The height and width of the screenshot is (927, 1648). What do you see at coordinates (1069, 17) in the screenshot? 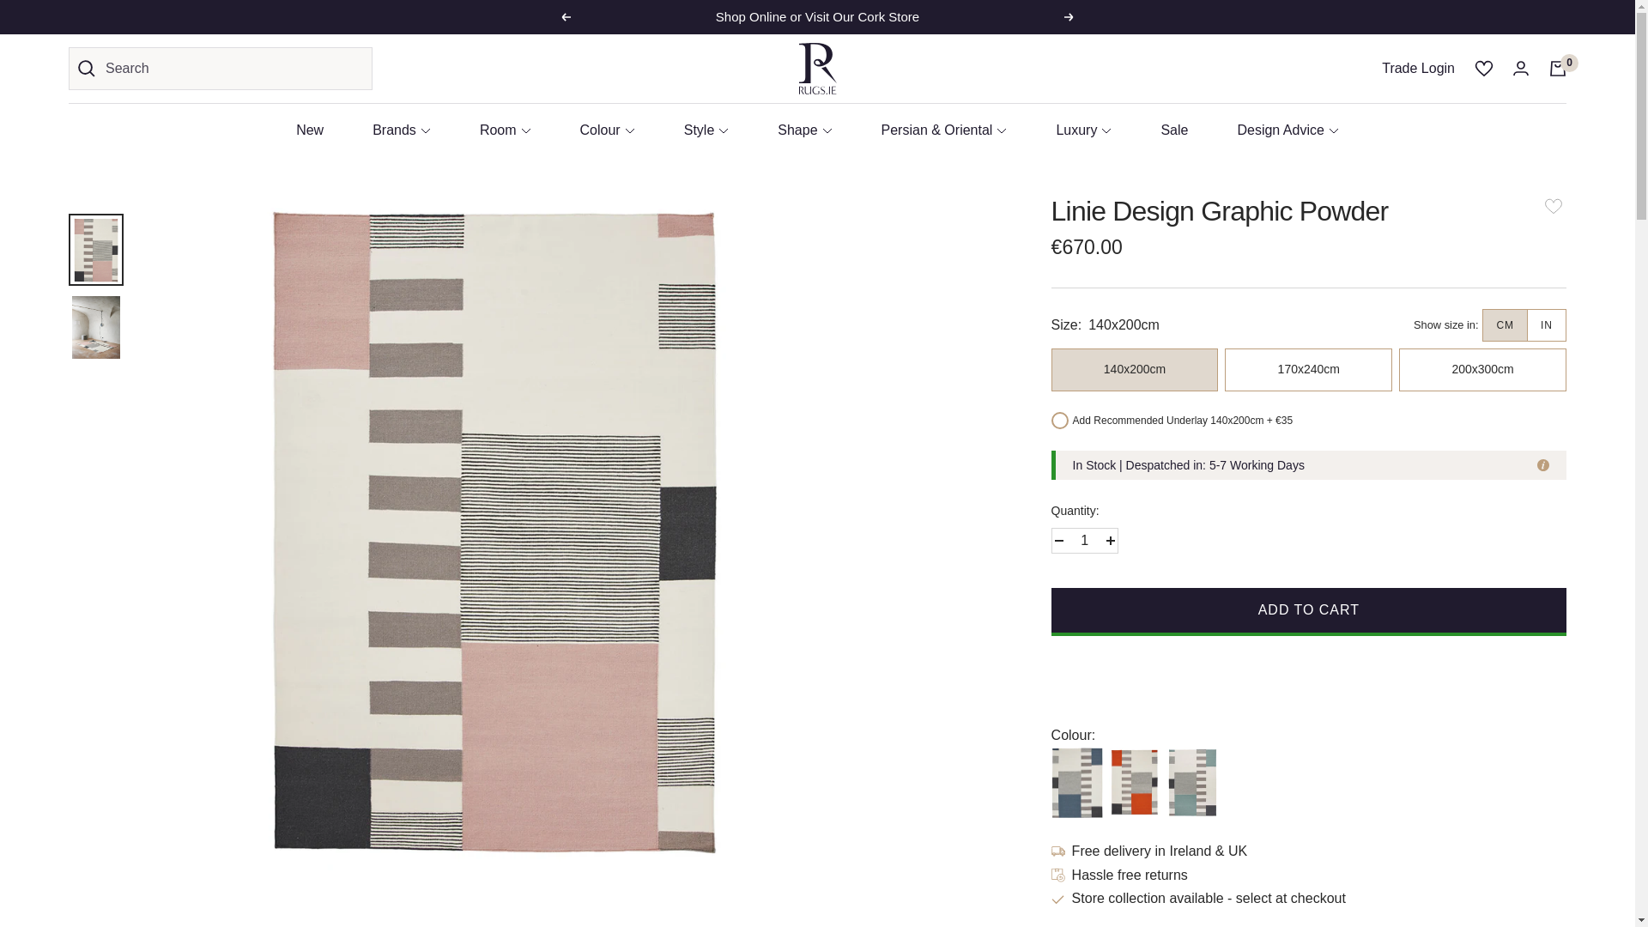
I see `Next` at bounding box center [1069, 17].